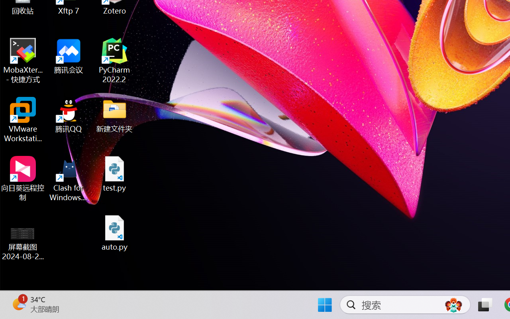 The height and width of the screenshot is (319, 510). I want to click on auto.py, so click(115, 233).